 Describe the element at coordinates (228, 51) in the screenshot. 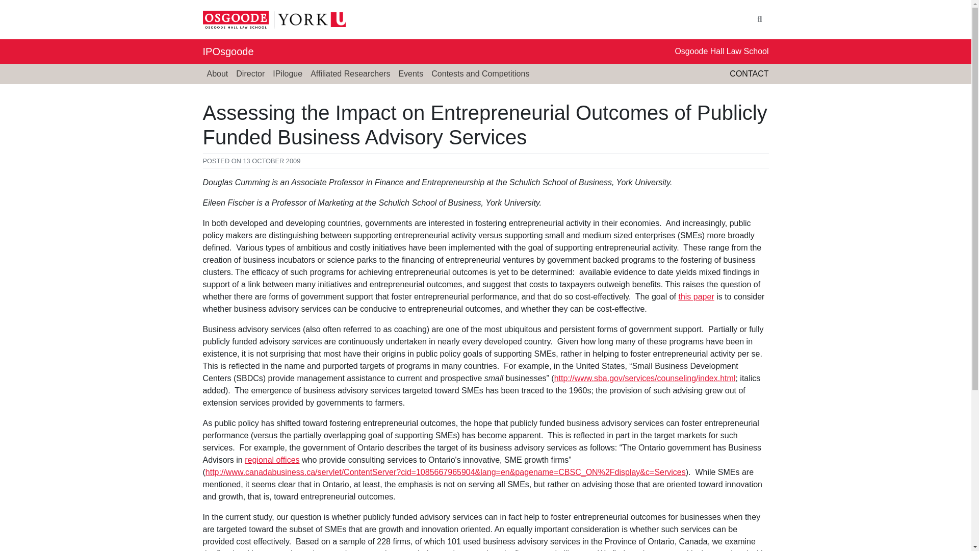

I see `IPOsgoode` at that location.